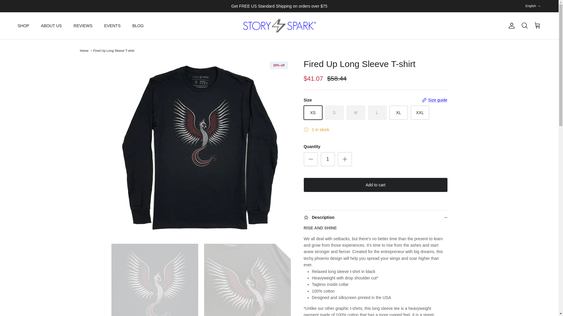 This screenshot has height=316, width=563. Describe the element at coordinates (328, 159) in the screenshot. I see `1` at that location.